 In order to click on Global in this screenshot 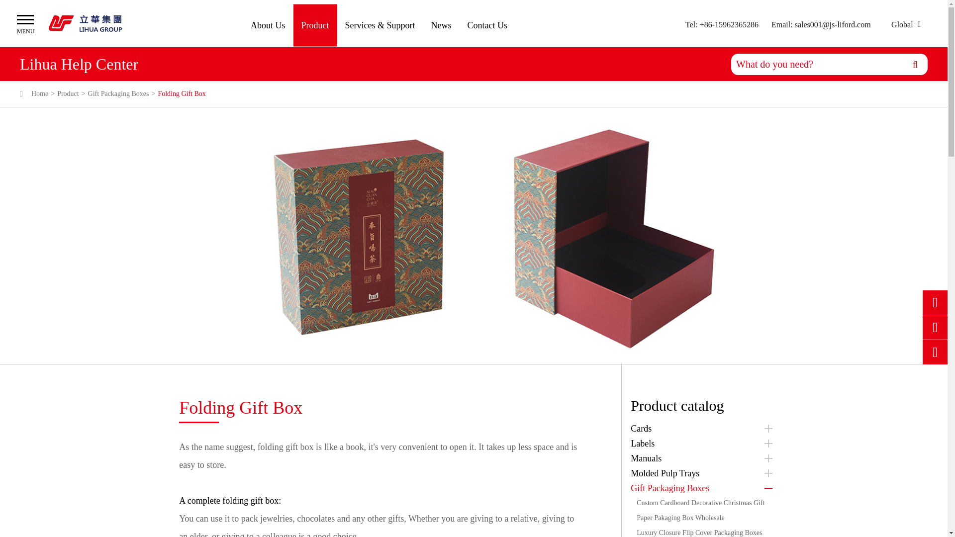, I will do `click(901, 25)`.